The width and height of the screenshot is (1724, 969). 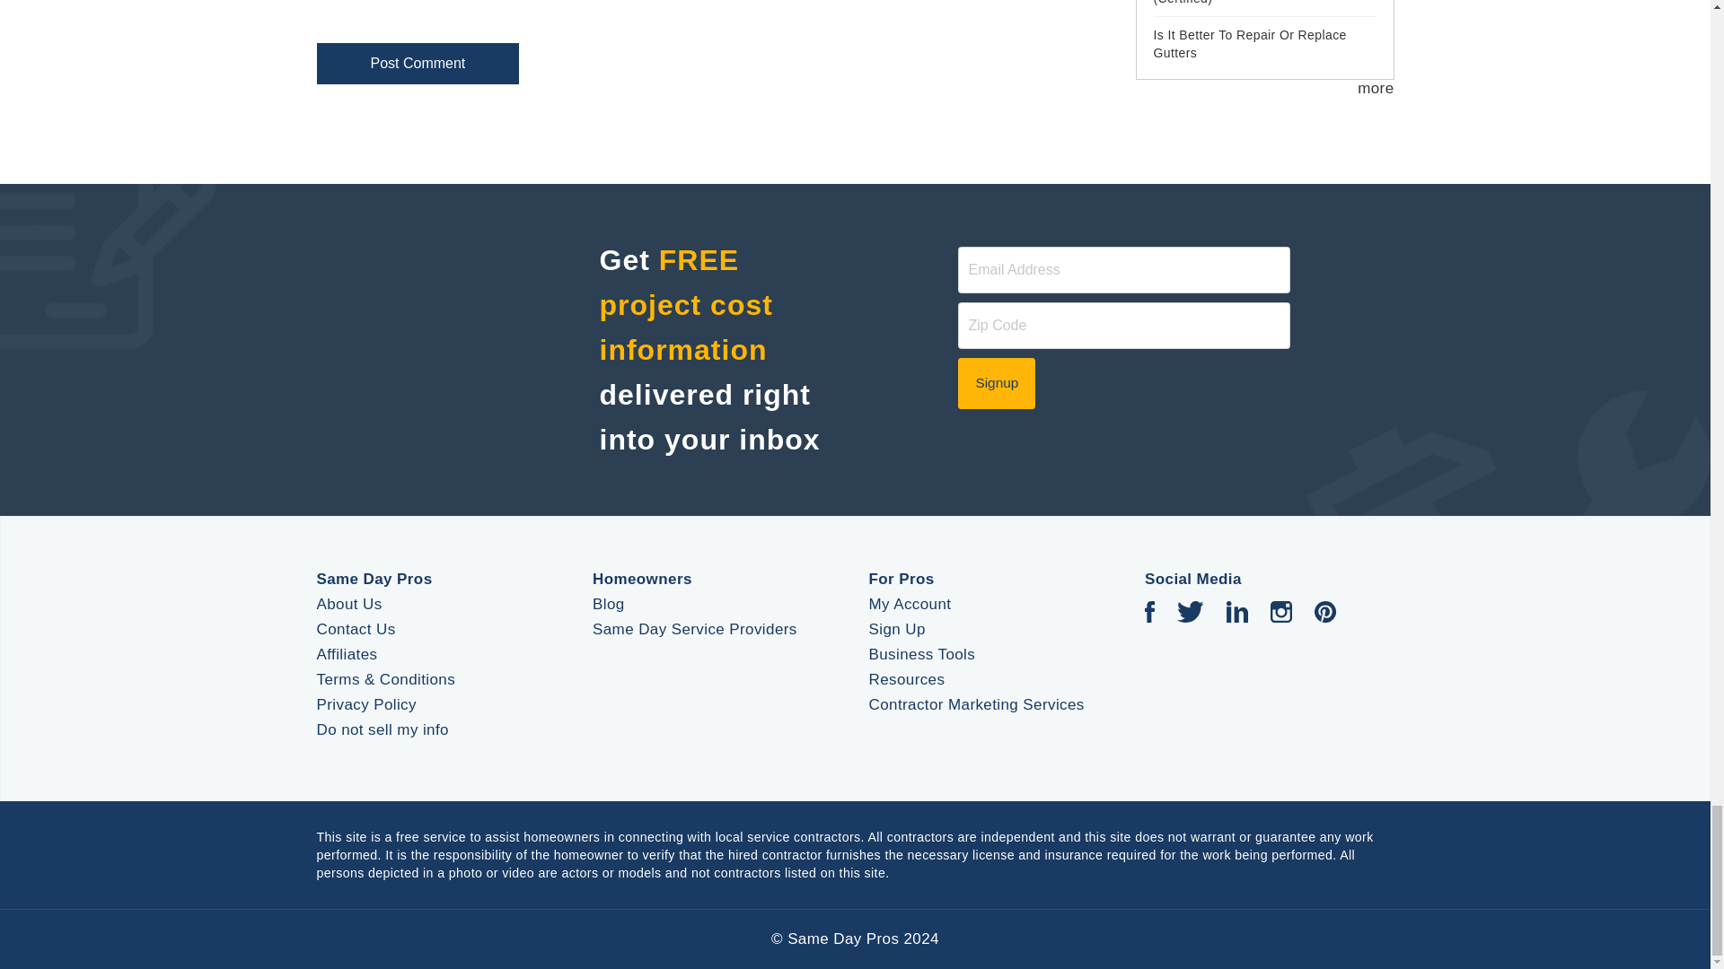 What do you see at coordinates (997, 382) in the screenshot?
I see `Signup` at bounding box center [997, 382].